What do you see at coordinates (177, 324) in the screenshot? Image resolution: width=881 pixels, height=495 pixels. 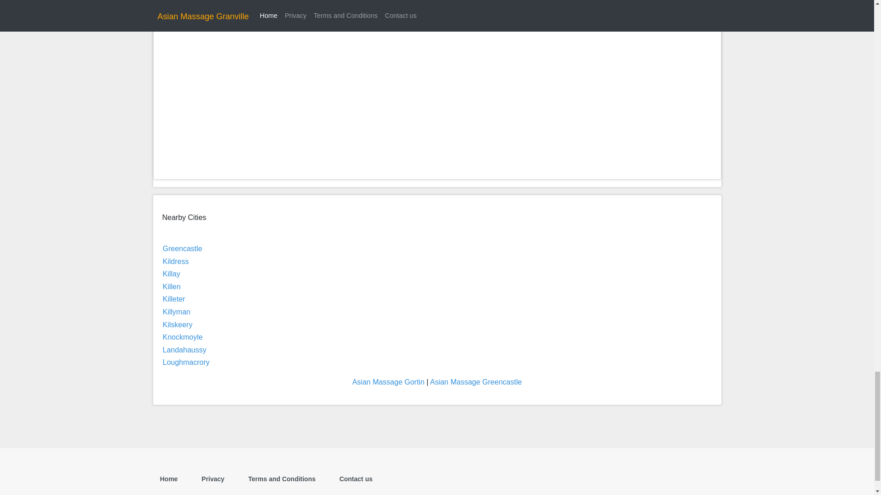 I see `Kilskeery` at bounding box center [177, 324].